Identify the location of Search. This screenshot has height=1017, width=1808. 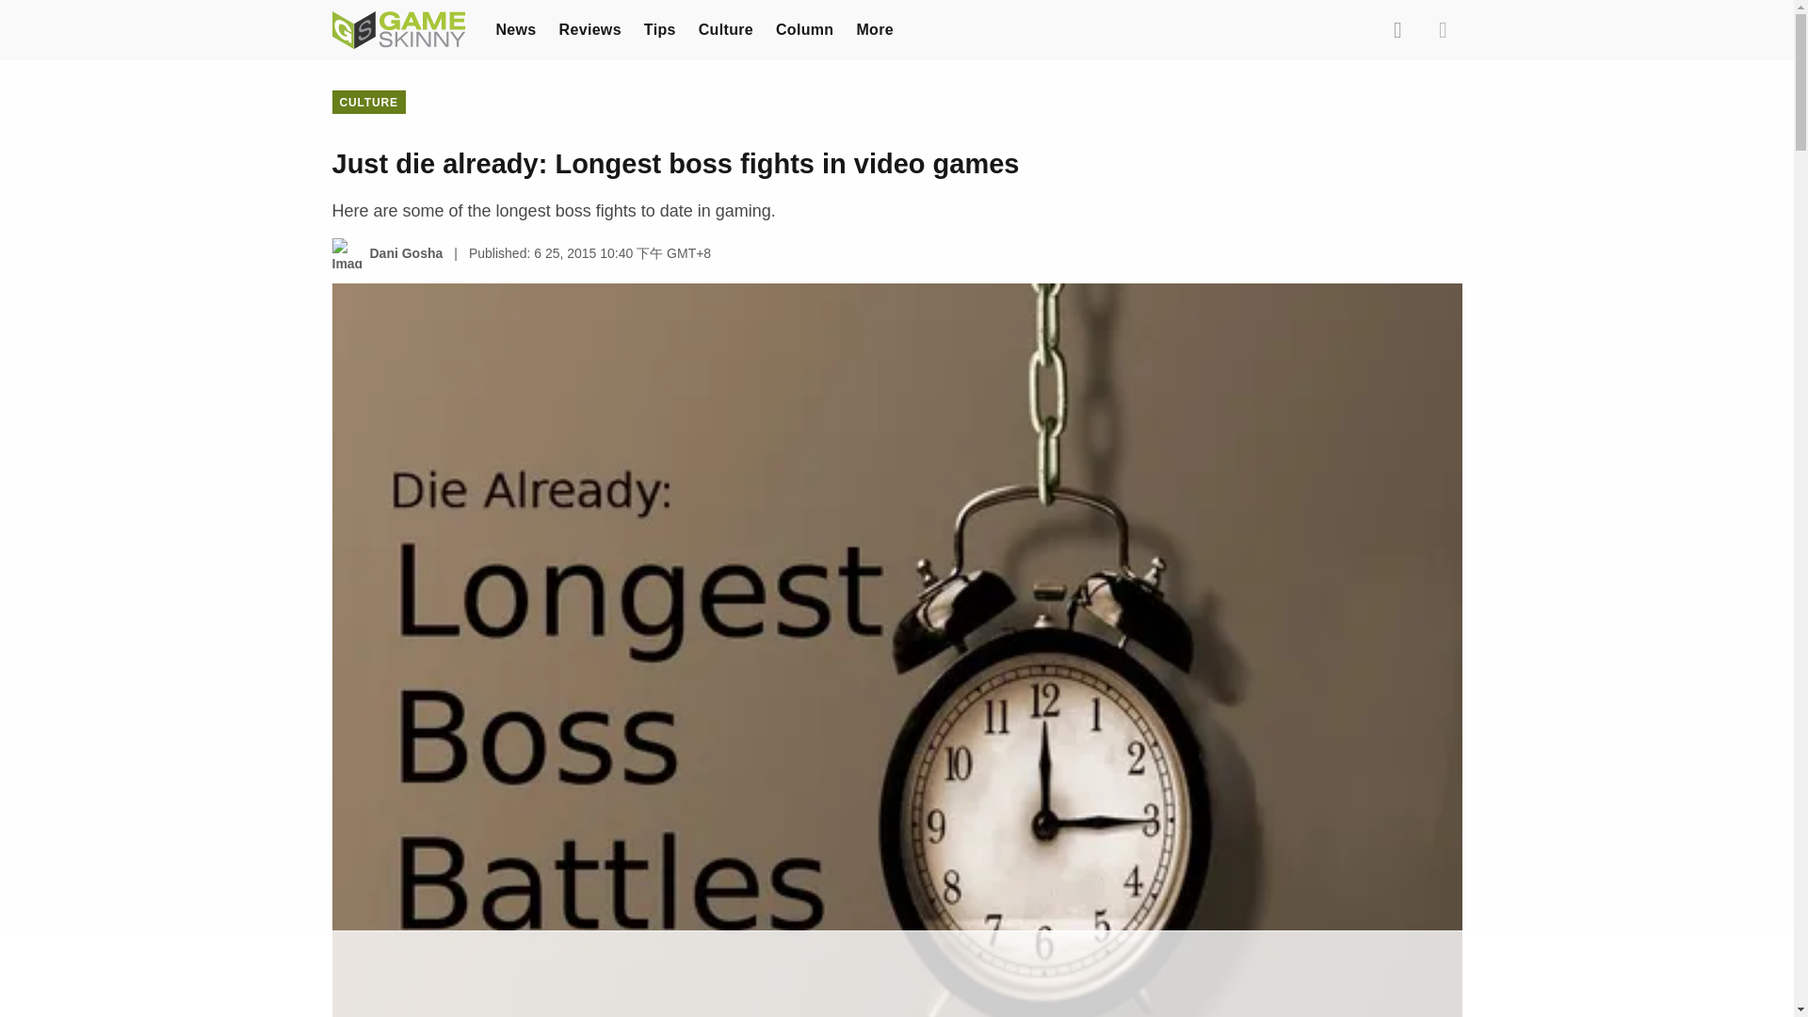
(1396, 29).